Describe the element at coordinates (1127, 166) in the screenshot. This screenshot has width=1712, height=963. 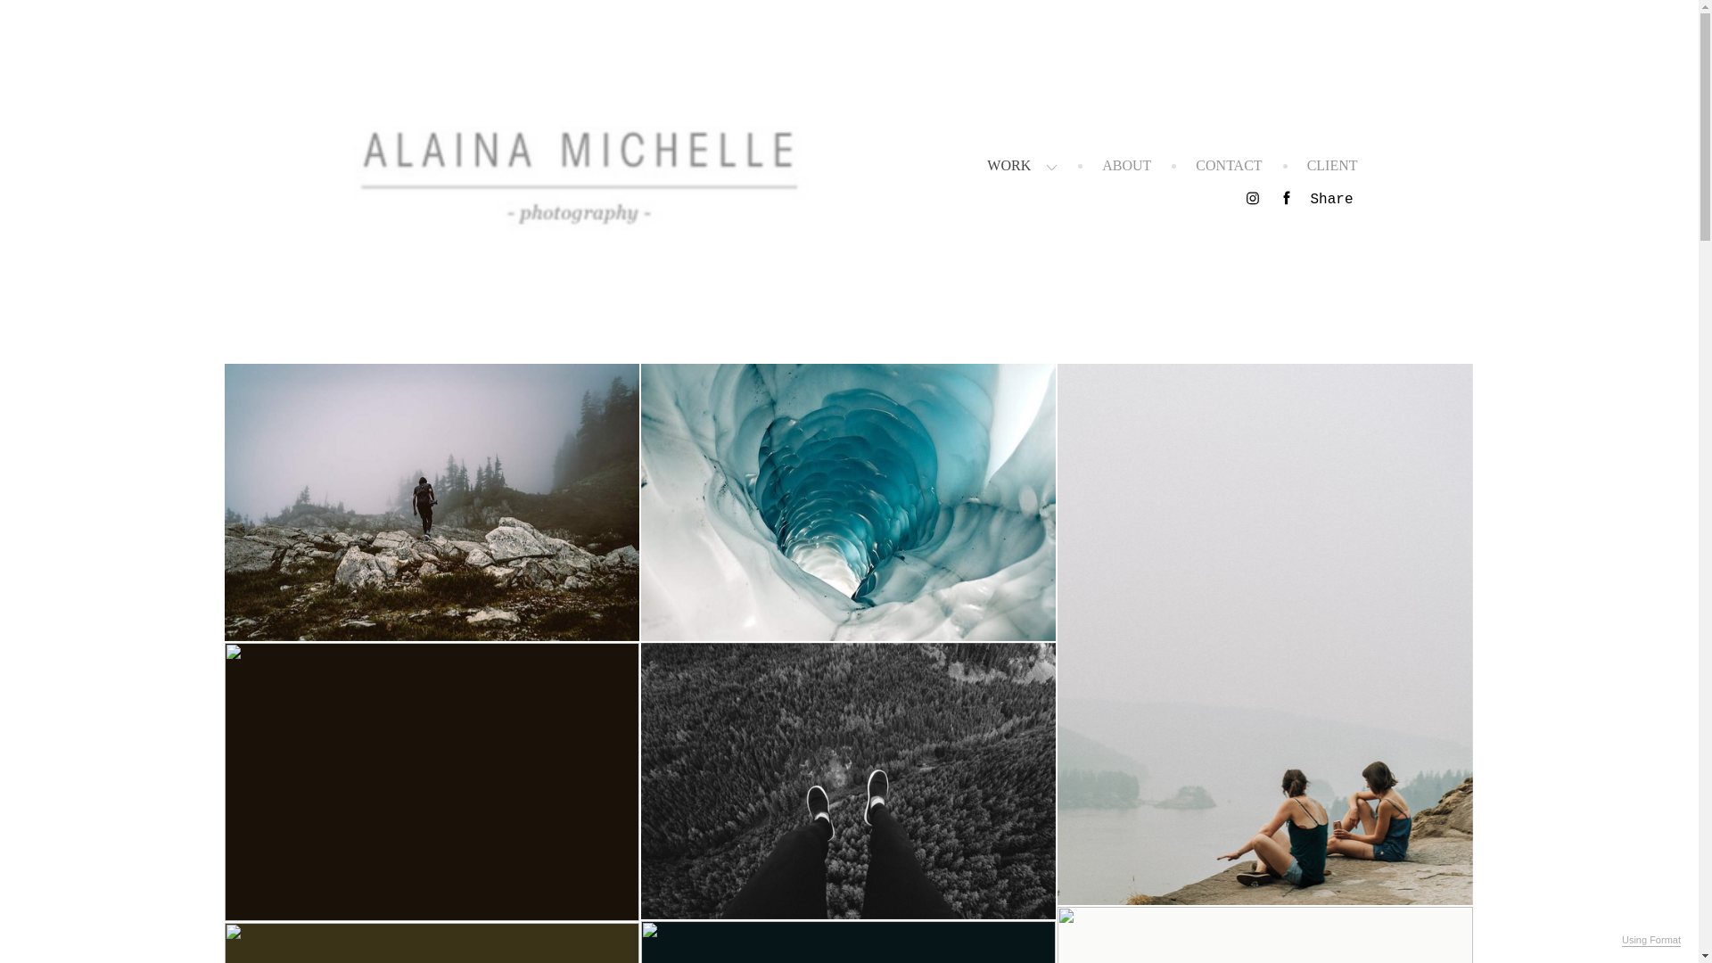
I see `ABOUT` at that location.